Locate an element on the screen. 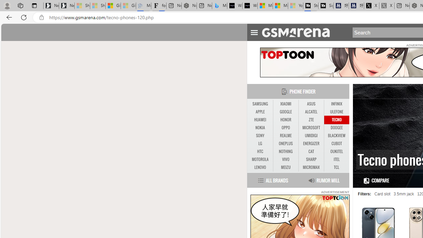 The image size is (423, 238). HONOR is located at coordinates (286, 120).